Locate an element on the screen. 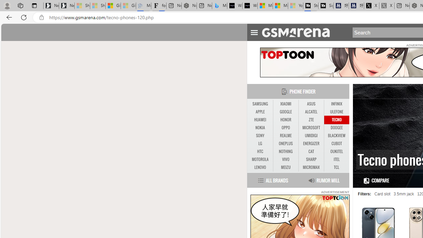 The image size is (423, 238). HONOR is located at coordinates (286, 120).